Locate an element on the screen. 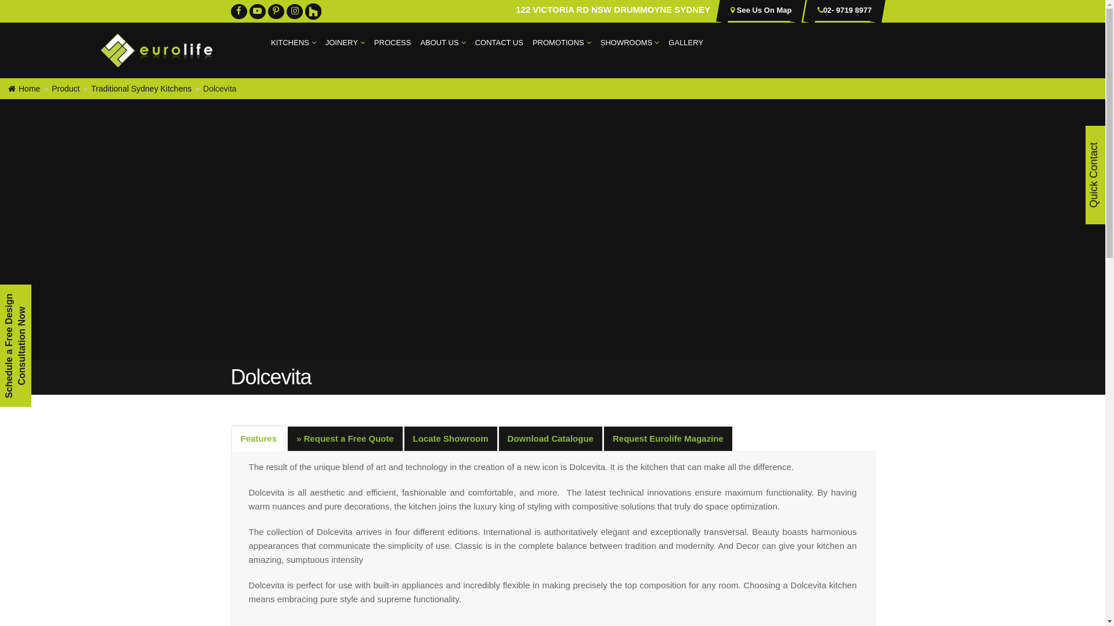 This screenshot has width=1114, height=626. PROCESS is located at coordinates (393, 43).